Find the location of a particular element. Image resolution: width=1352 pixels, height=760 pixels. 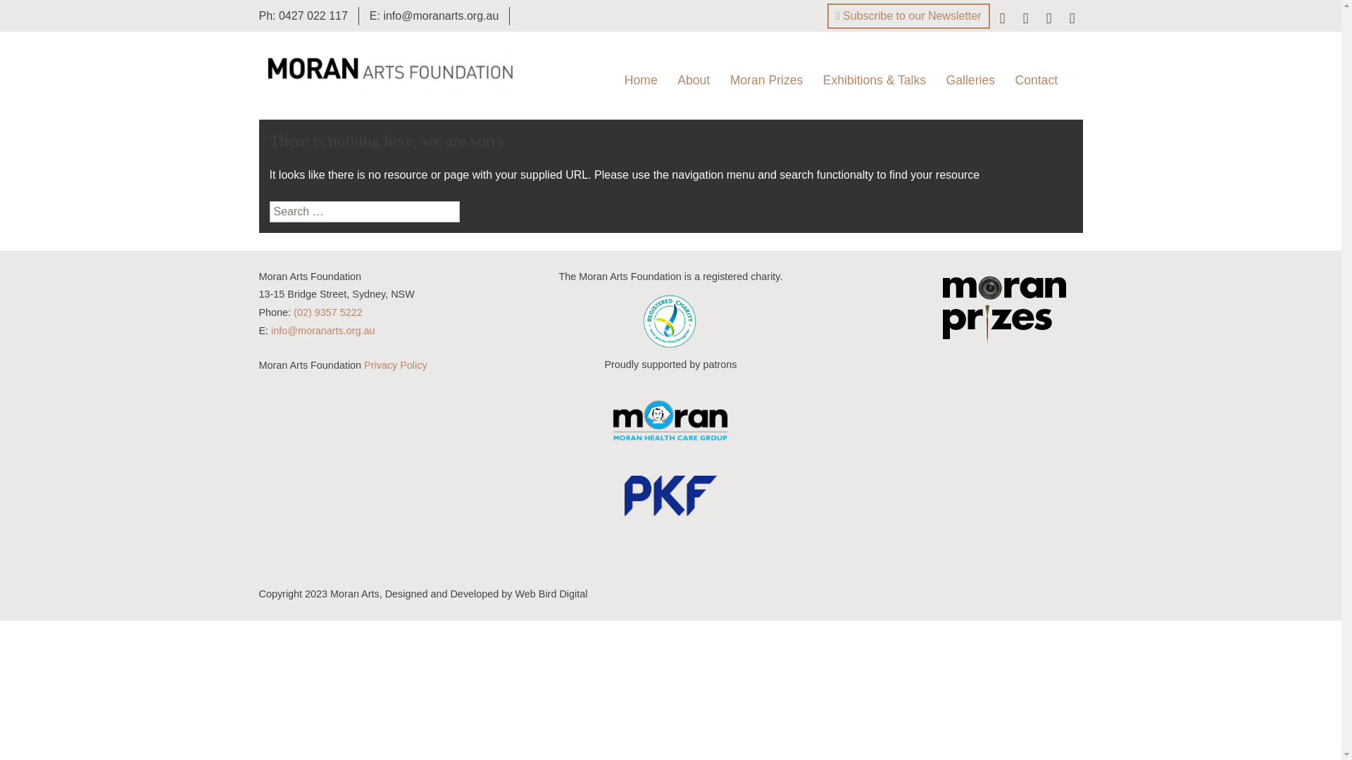

Follow us on Instagram is located at coordinates (1049, 20).